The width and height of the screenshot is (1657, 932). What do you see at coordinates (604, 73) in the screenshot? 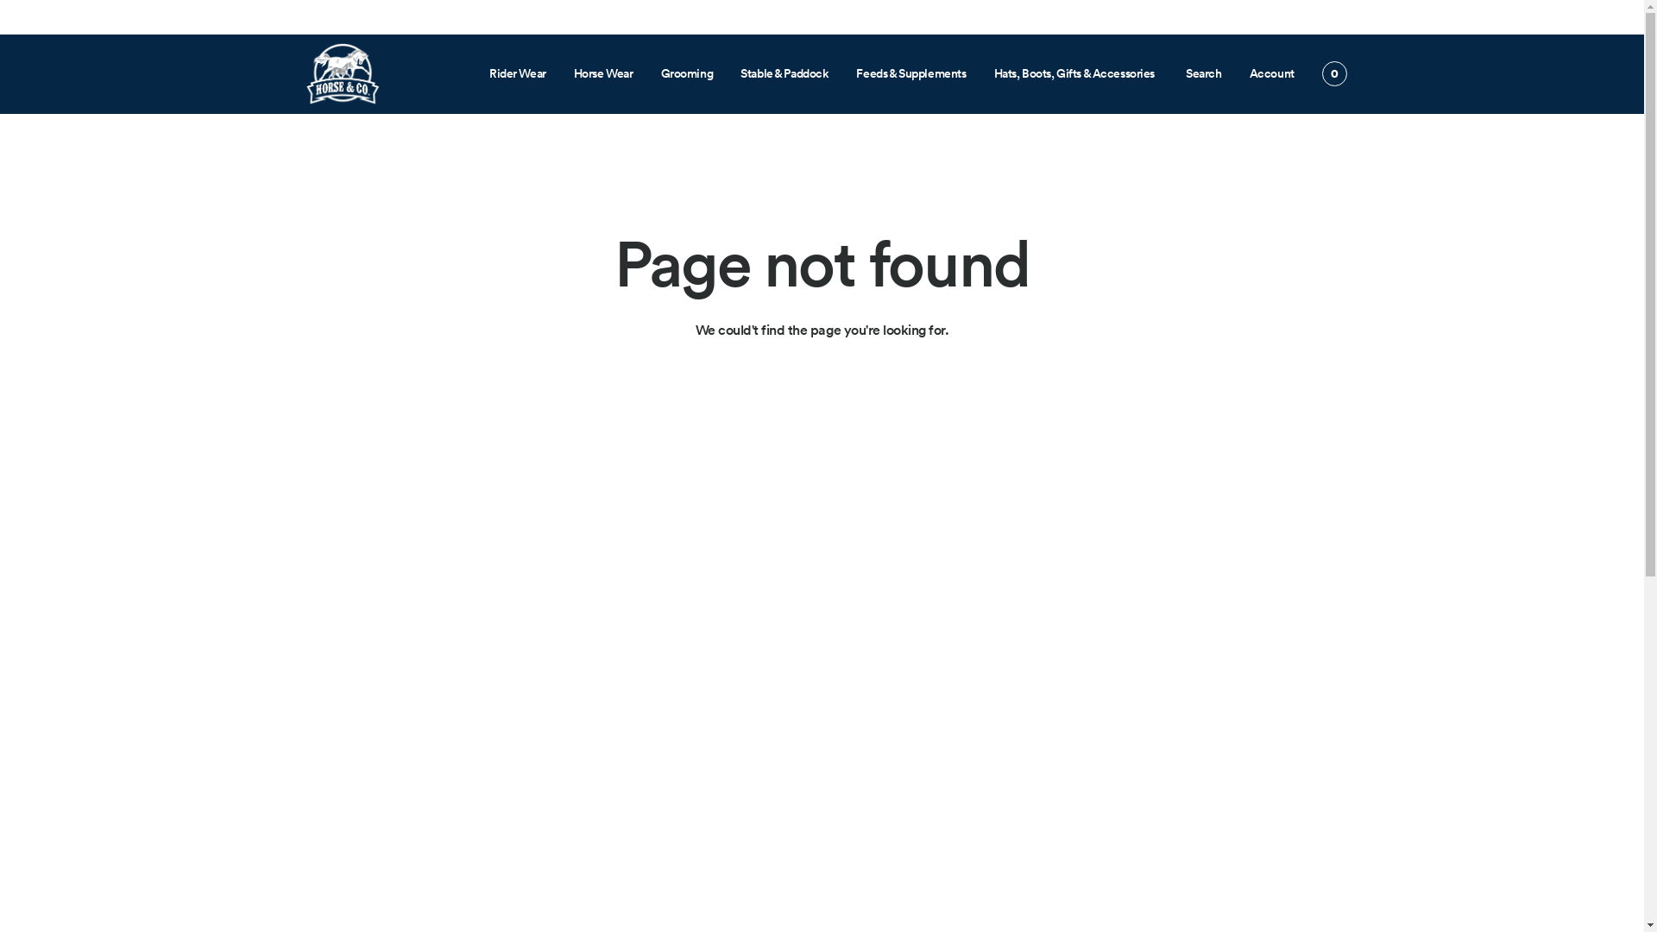
I see `Horse Wear` at bounding box center [604, 73].